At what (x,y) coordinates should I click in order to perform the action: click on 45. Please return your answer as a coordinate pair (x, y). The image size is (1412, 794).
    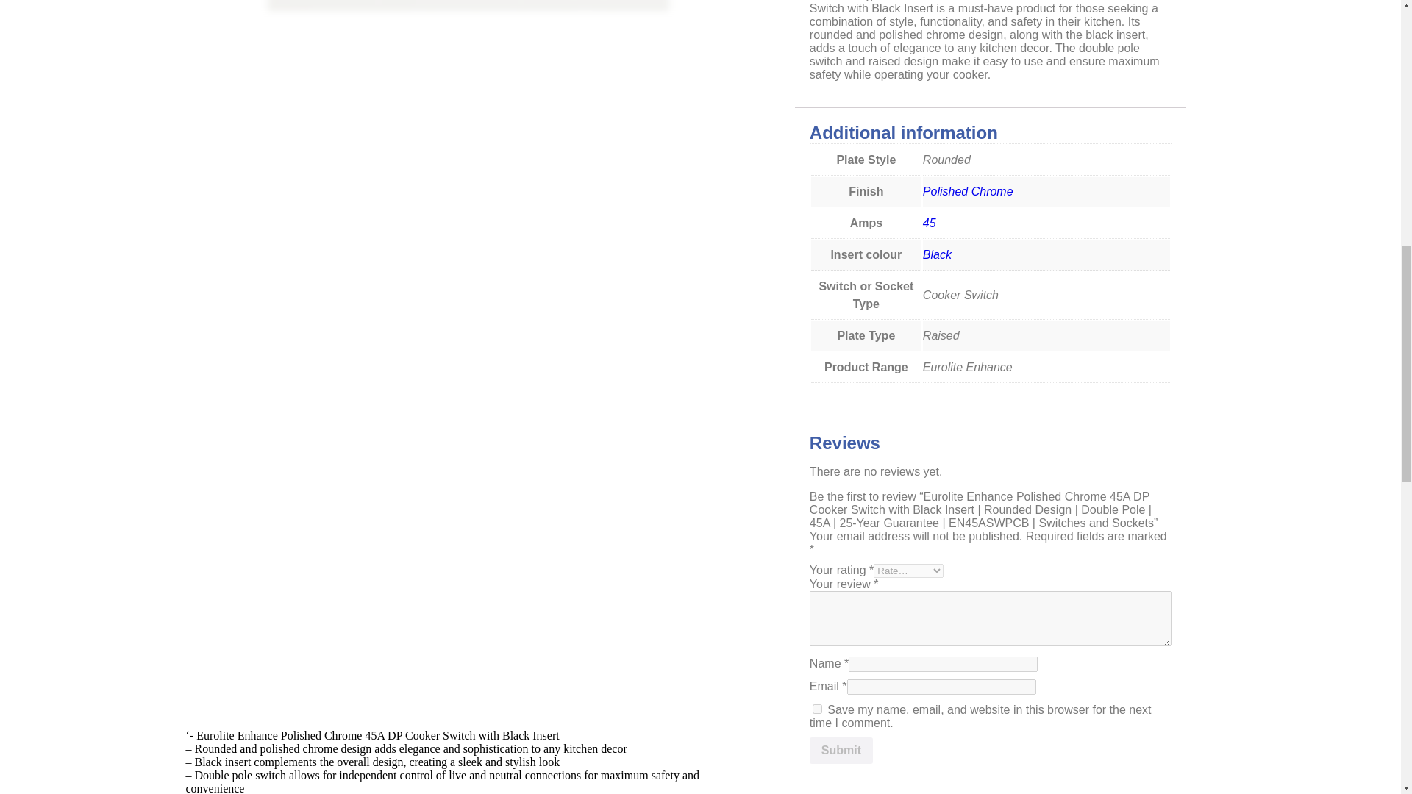
    Looking at the image, I should click on (930, 223).